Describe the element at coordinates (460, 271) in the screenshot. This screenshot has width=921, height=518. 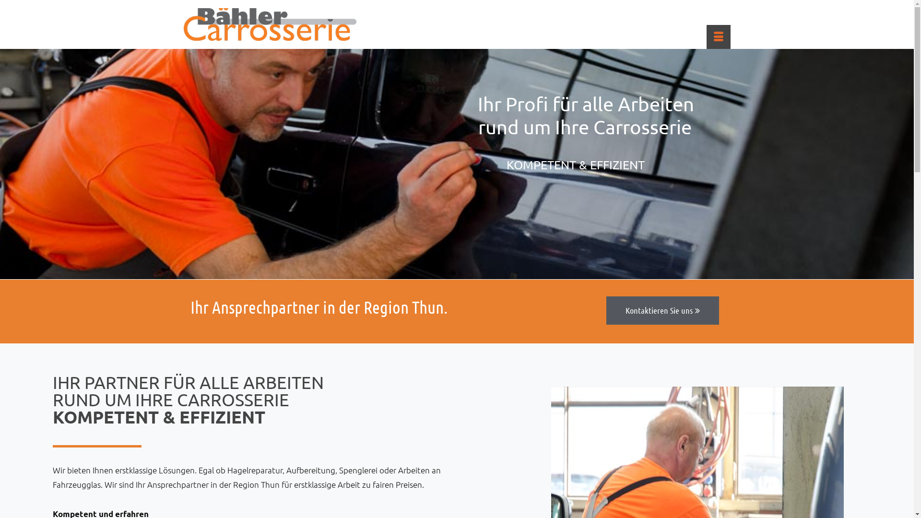
I see `Go to slide 2` at that location.